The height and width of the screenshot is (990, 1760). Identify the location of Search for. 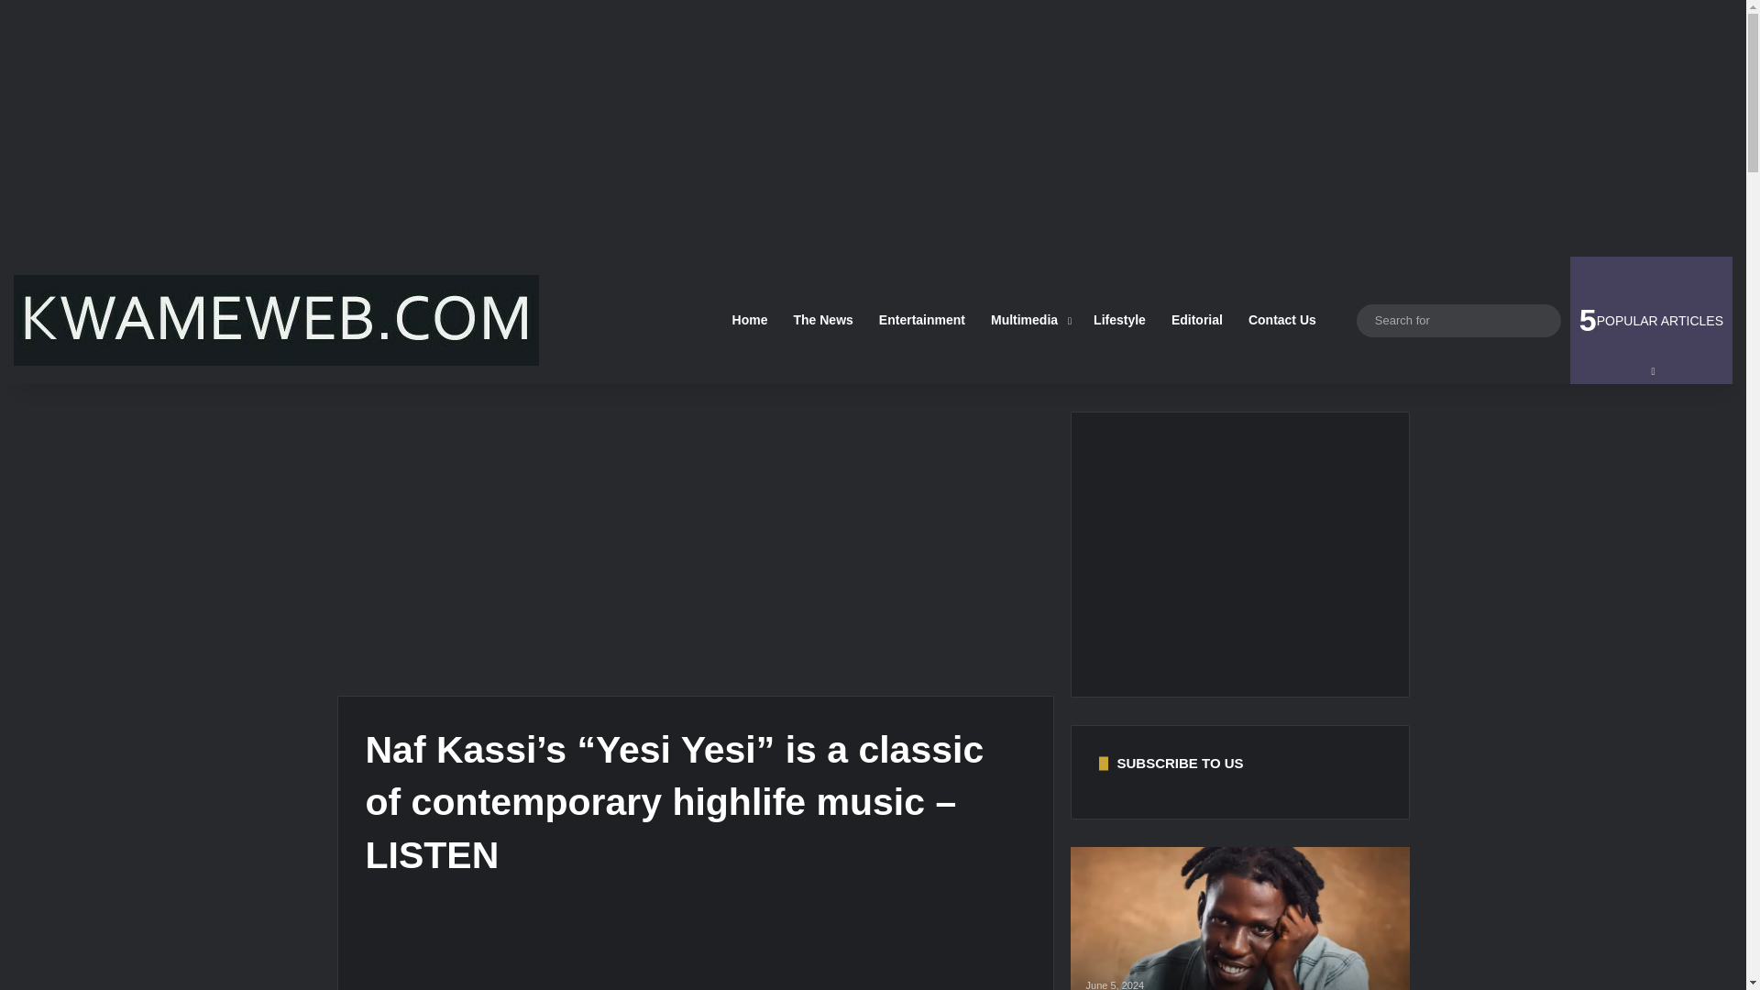
(1650, 320).